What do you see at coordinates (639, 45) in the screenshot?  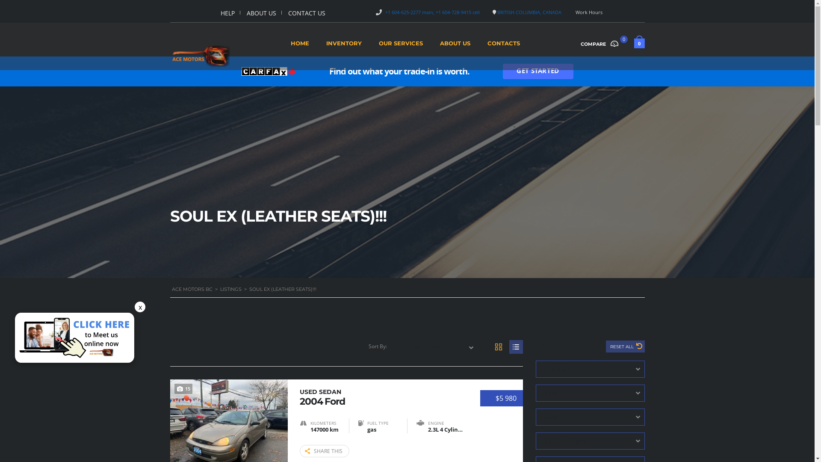 I see `0` at bounding box center [639, 45].